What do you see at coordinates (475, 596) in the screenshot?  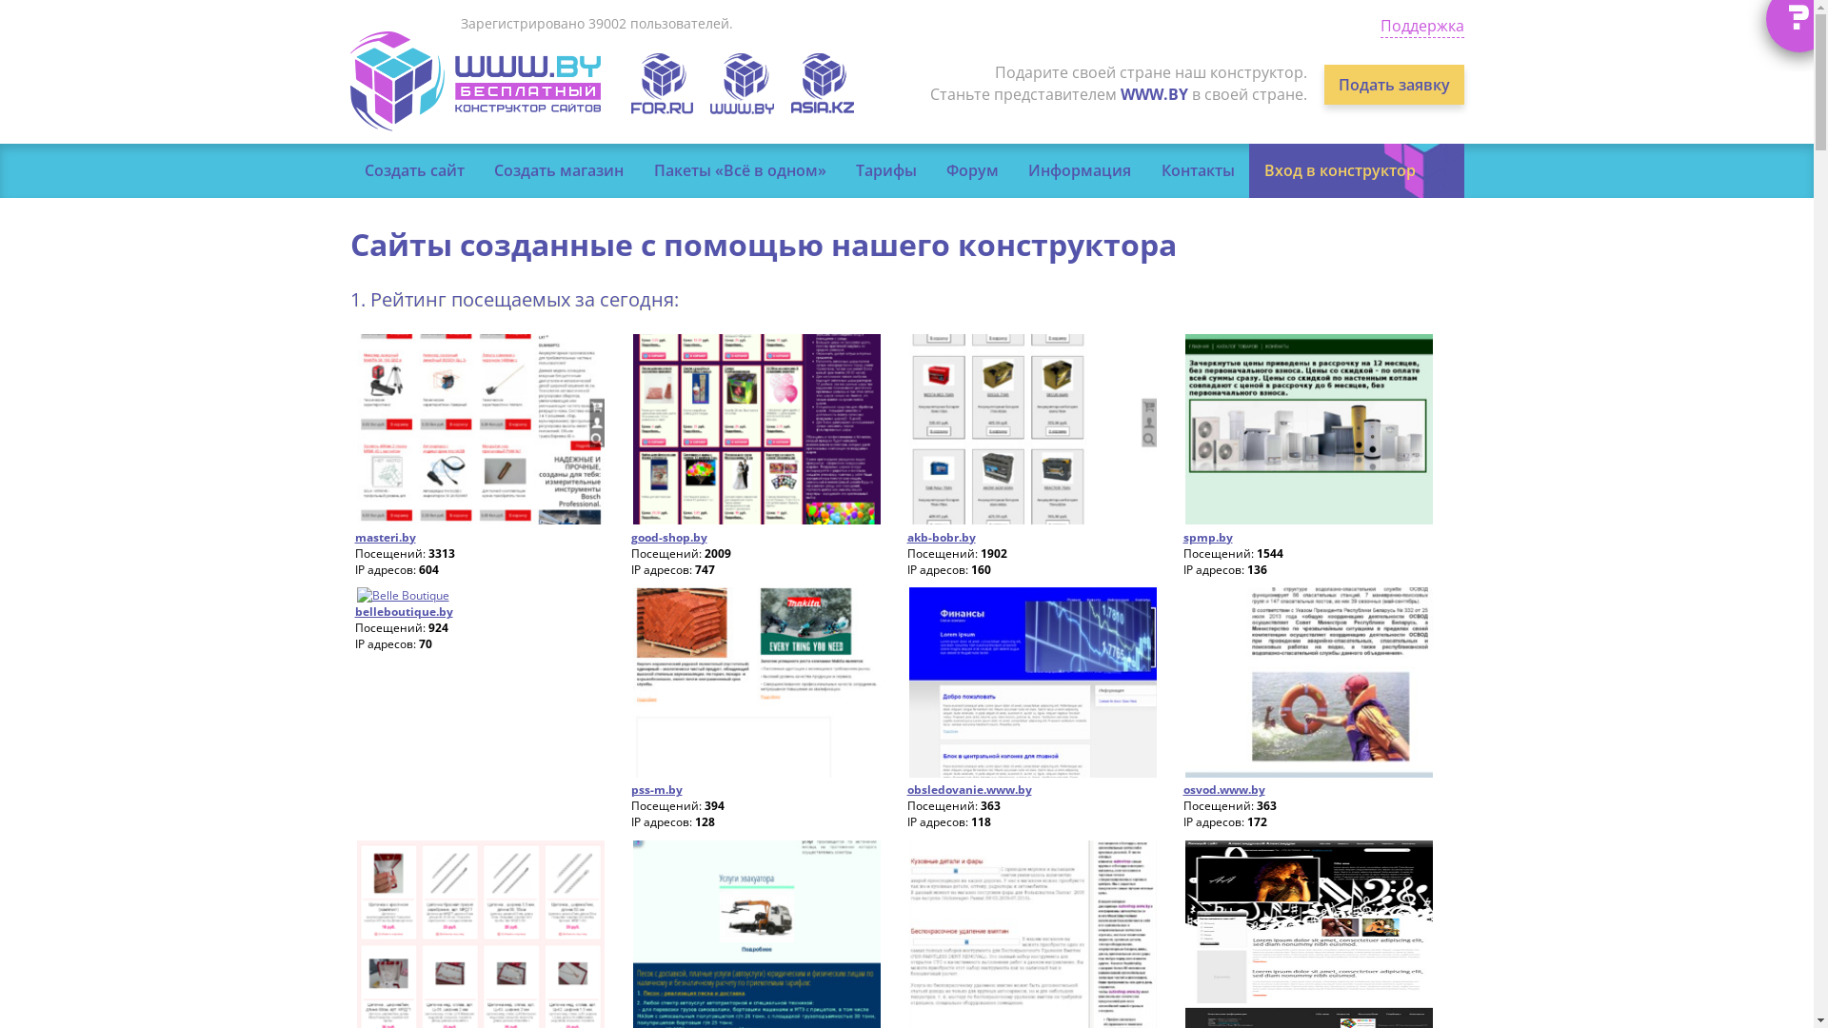 I see `Belle Boutique` at bounding box center [475, 596].